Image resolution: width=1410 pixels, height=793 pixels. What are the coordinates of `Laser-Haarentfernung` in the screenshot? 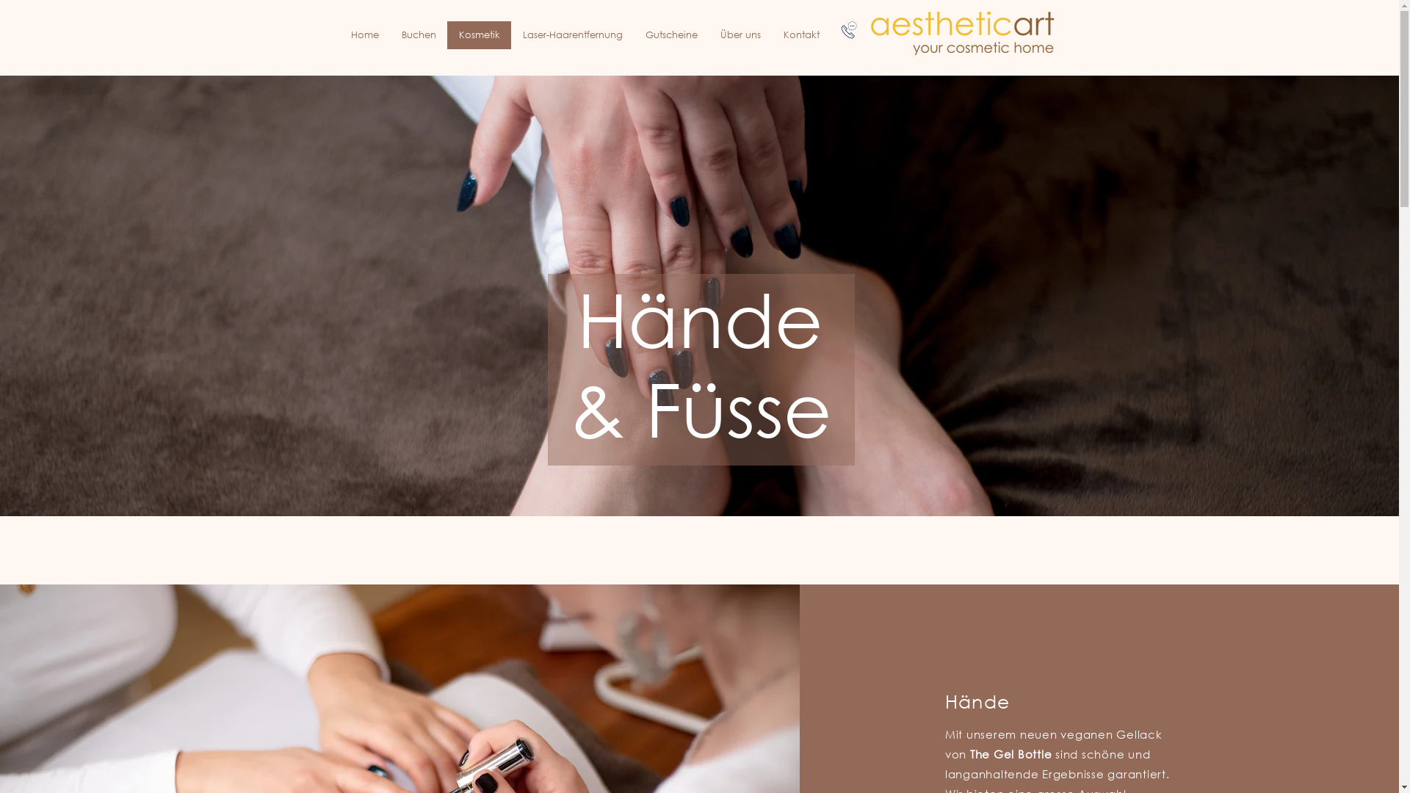 It's located at (573, 35).